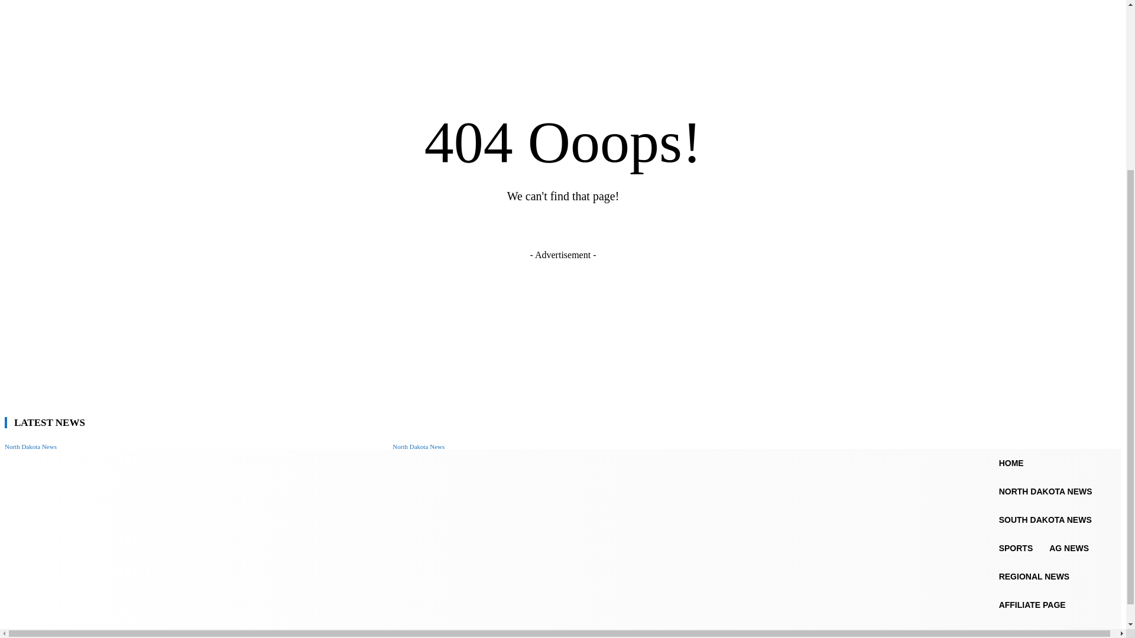 The width and height of the screenshot is (1135, 638). I want to click on North Dakota News, so click(31, 447).